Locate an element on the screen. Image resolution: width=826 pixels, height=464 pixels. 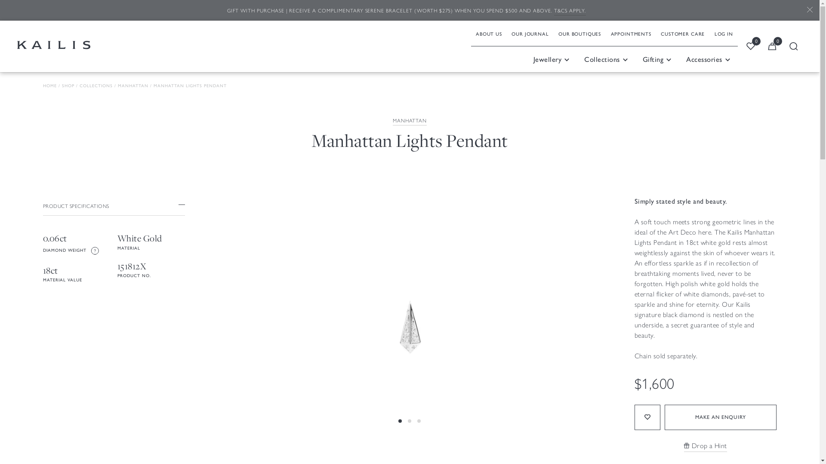
ABOUT US is located at coordinates (489, 34).